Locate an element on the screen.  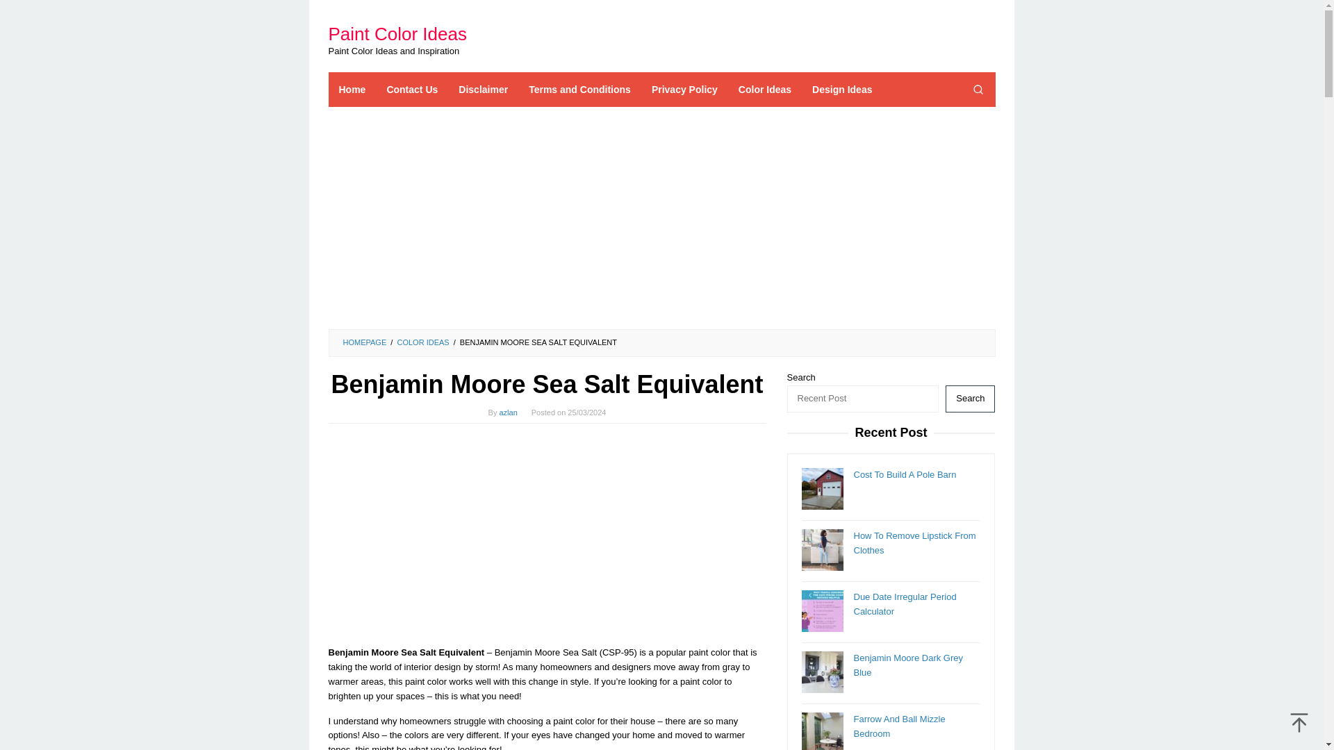
Cost To Build A Pole Barn is located at coordinates (905, 475).